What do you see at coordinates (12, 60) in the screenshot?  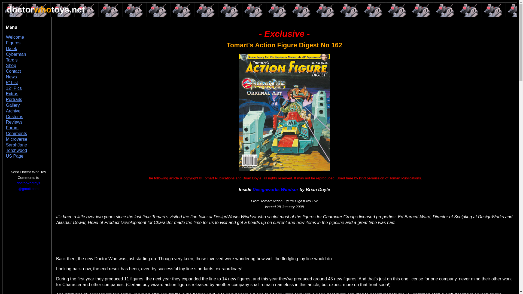 I see `Tardis` at bounding box center [12, 60].